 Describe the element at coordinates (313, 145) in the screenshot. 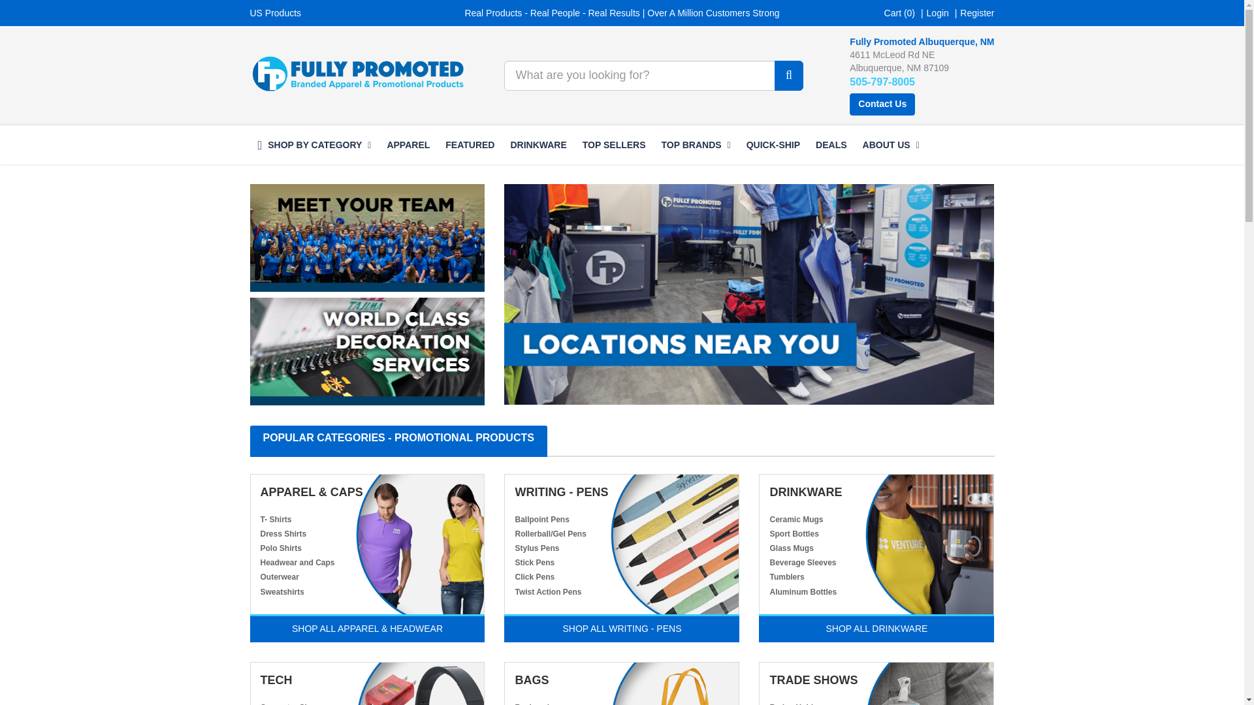

I see `SHOP BY CATEGORY` at that location.